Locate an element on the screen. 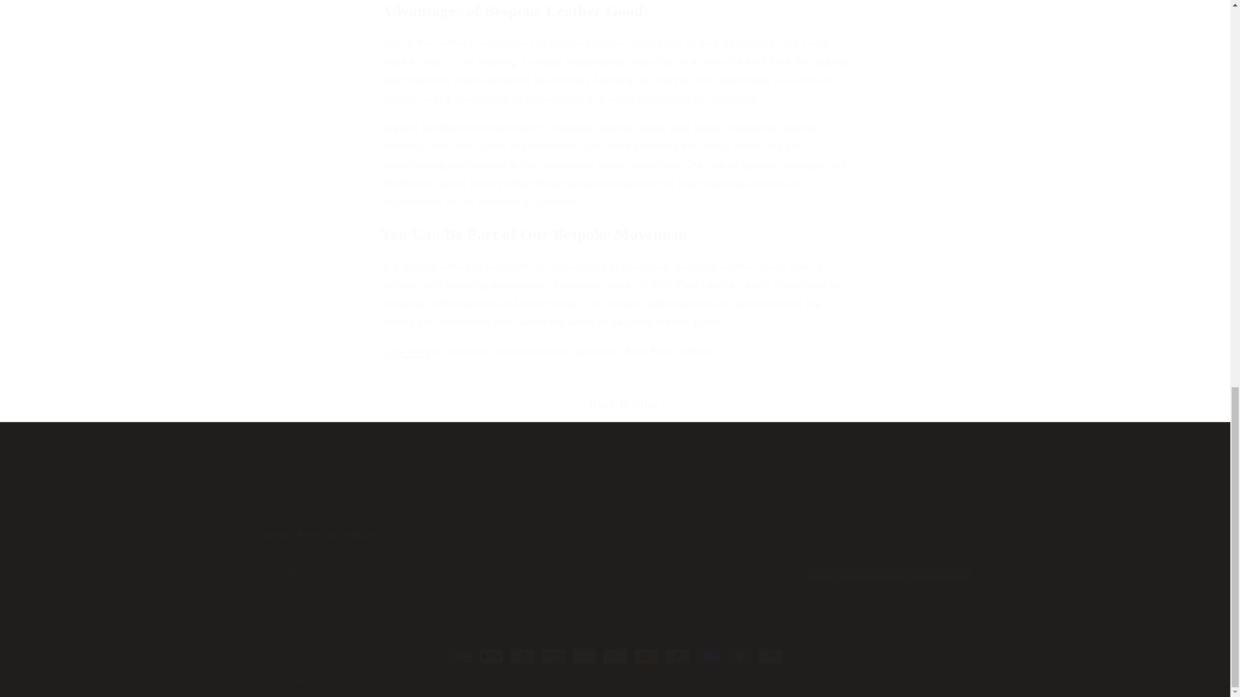 This screenshot has height=697, width=1240. All products is located at coordinates (571, 510).